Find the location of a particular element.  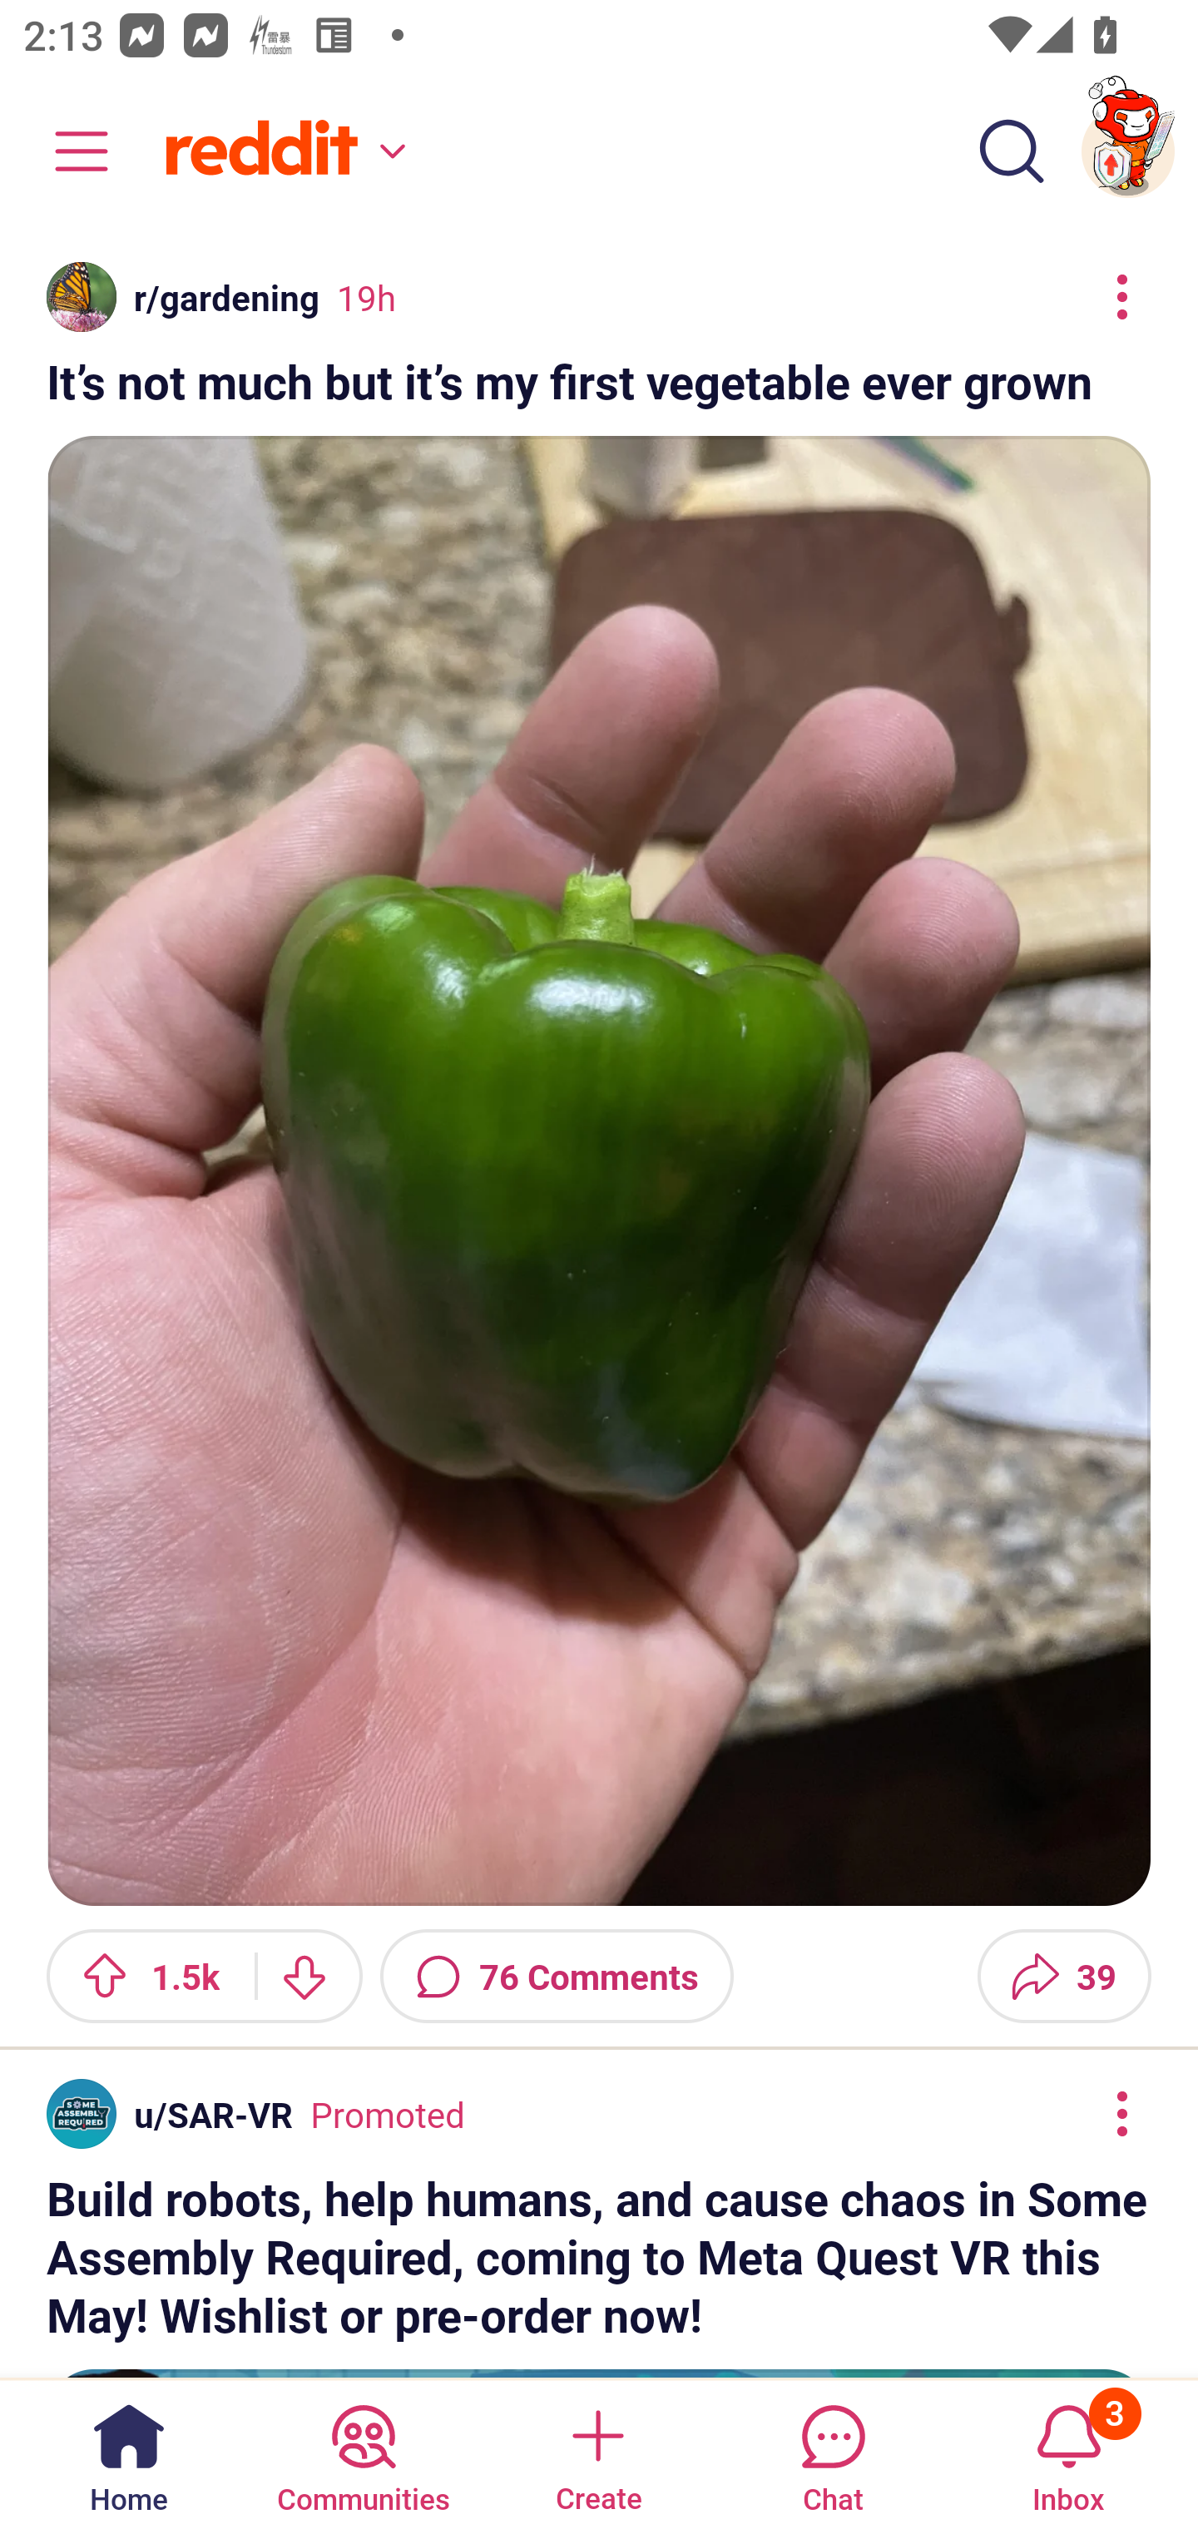

Home feed is located at coordinates (280, 151).